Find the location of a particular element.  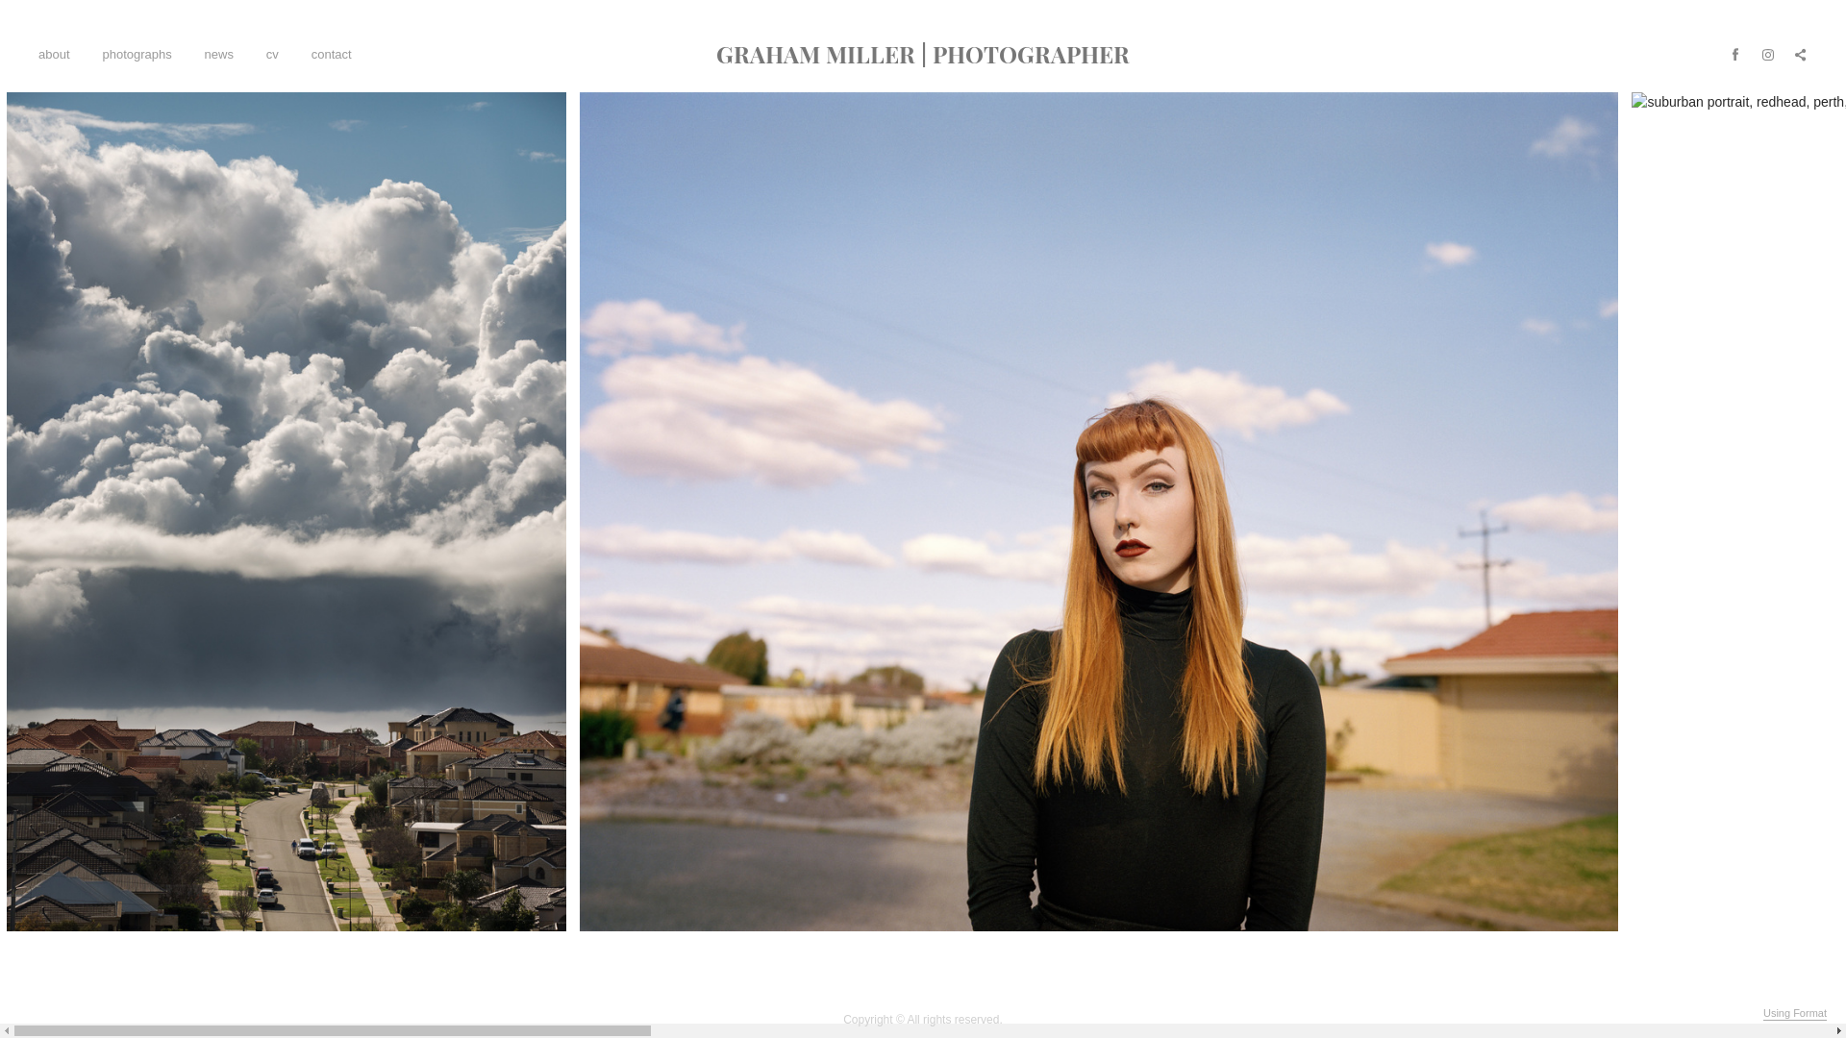

Facebook is located at coordinates (1735, 54).